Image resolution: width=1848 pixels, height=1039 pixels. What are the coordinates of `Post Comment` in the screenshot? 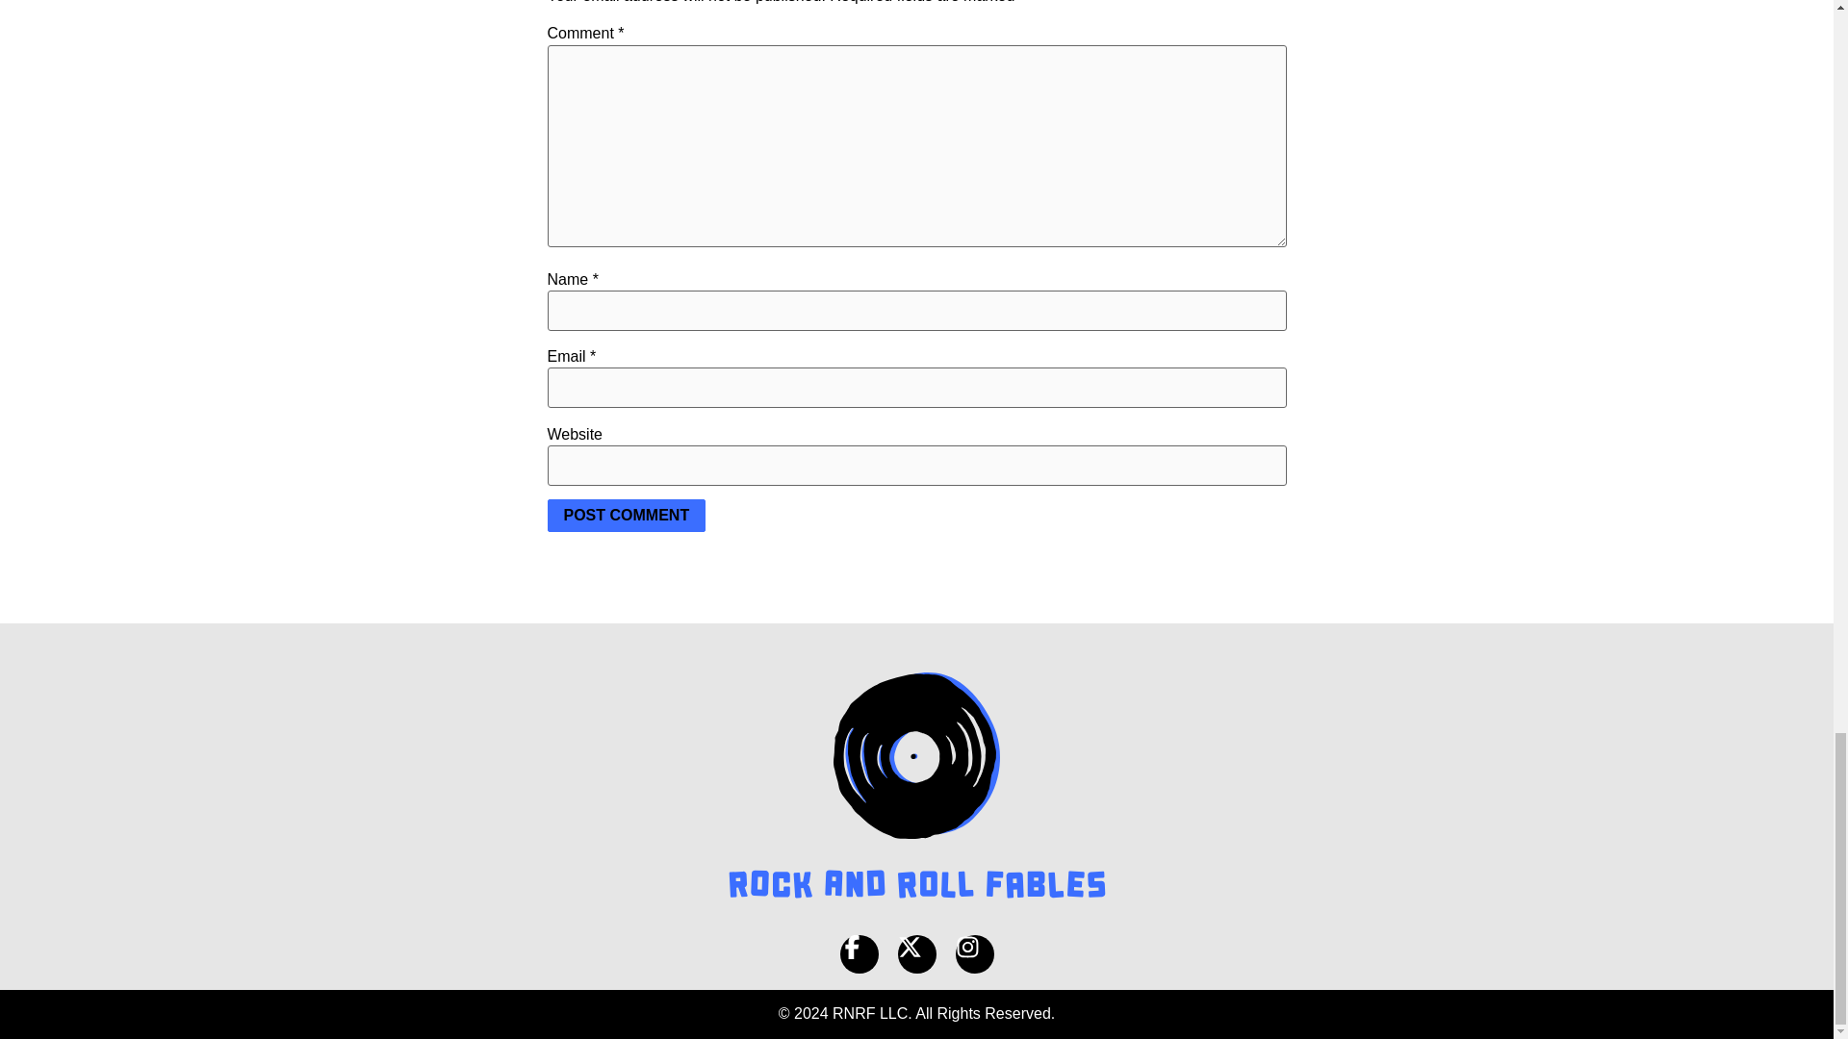 It's located at (626, 516).